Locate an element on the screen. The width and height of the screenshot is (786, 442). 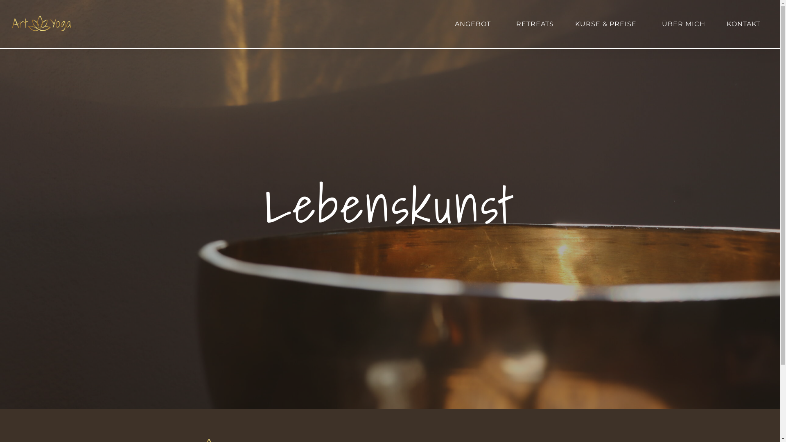
RETREATS is located at coordinates (535, 24).